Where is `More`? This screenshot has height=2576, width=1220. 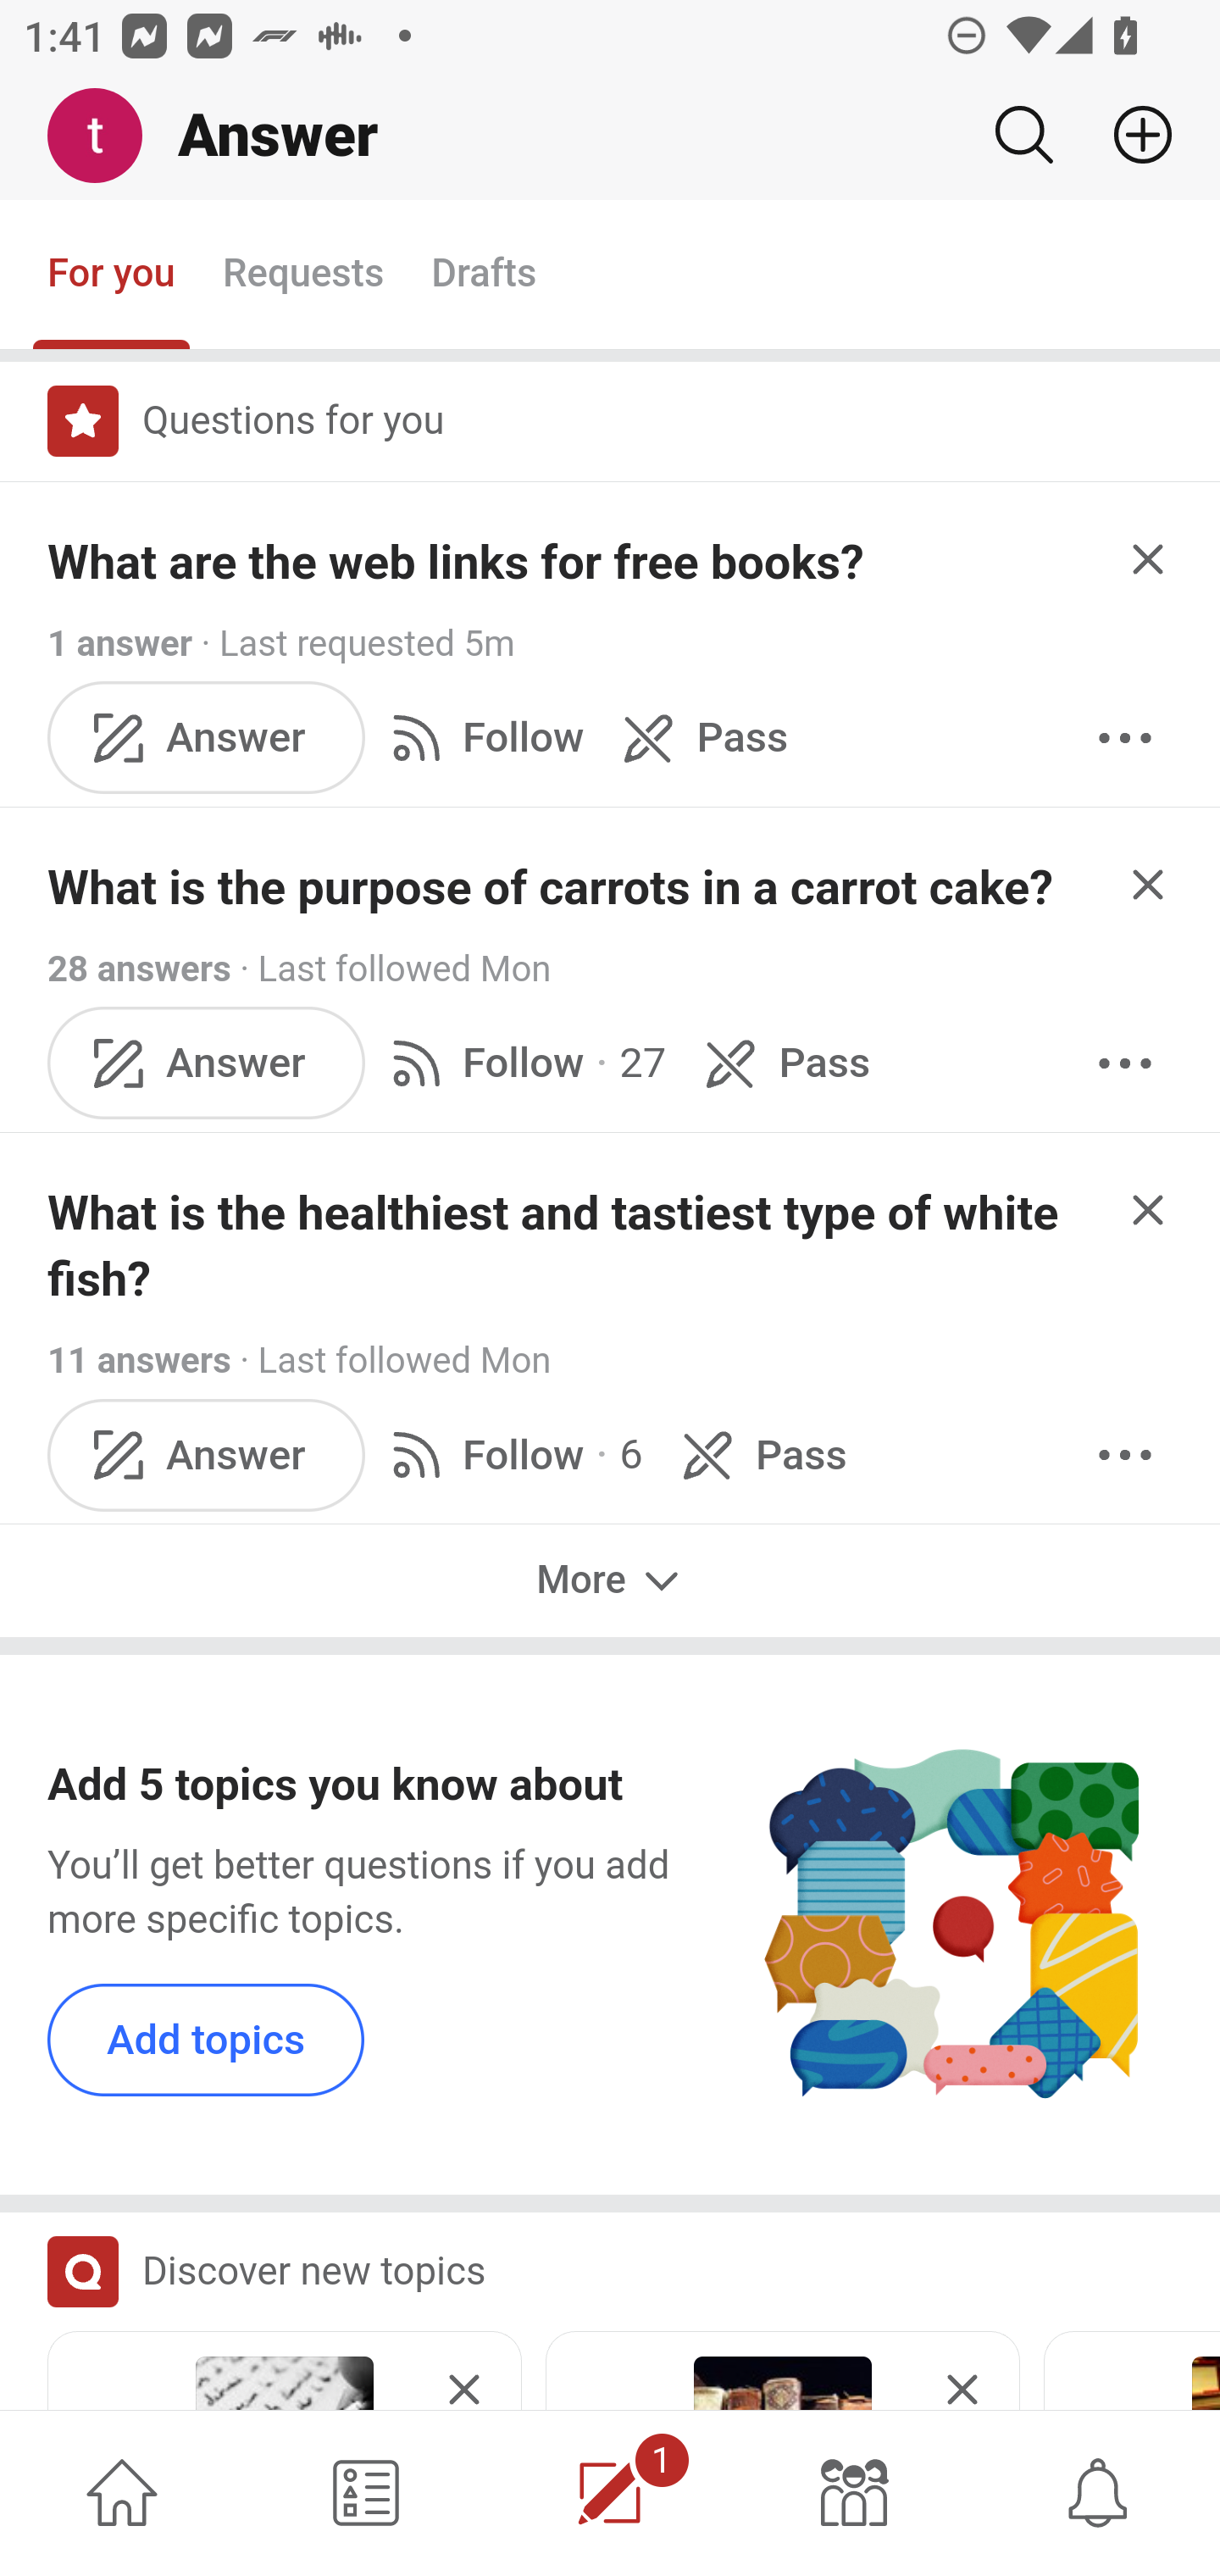 More is located at coordinates (1125, 1064).